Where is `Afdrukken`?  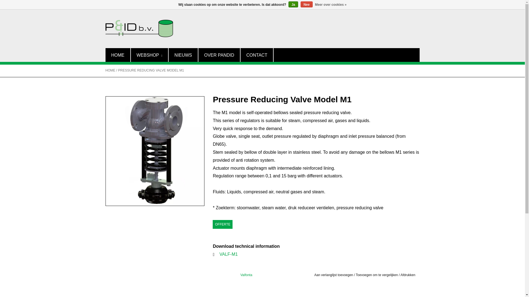 Afdrukken is located at coordinates (408, 275).